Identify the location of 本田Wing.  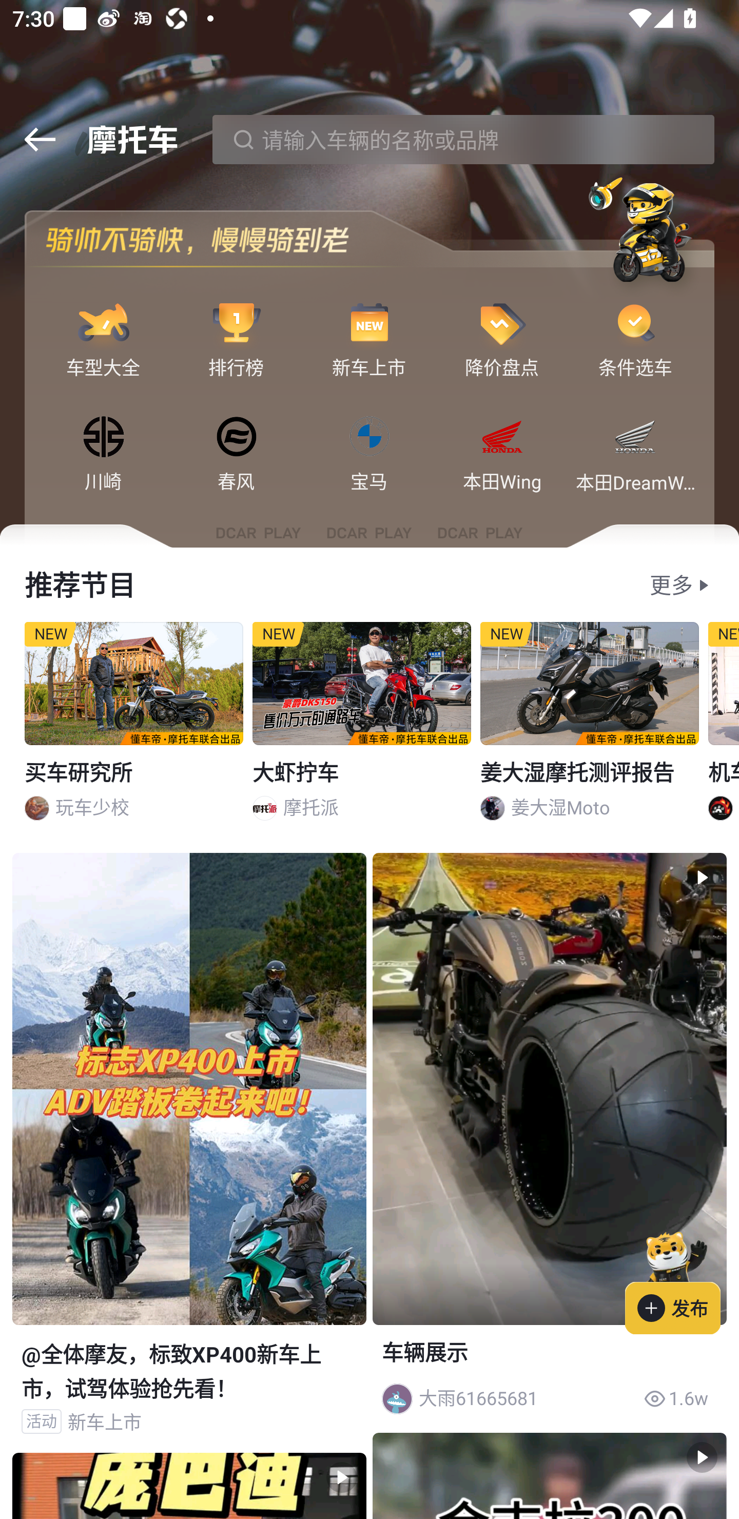
(502, 438).